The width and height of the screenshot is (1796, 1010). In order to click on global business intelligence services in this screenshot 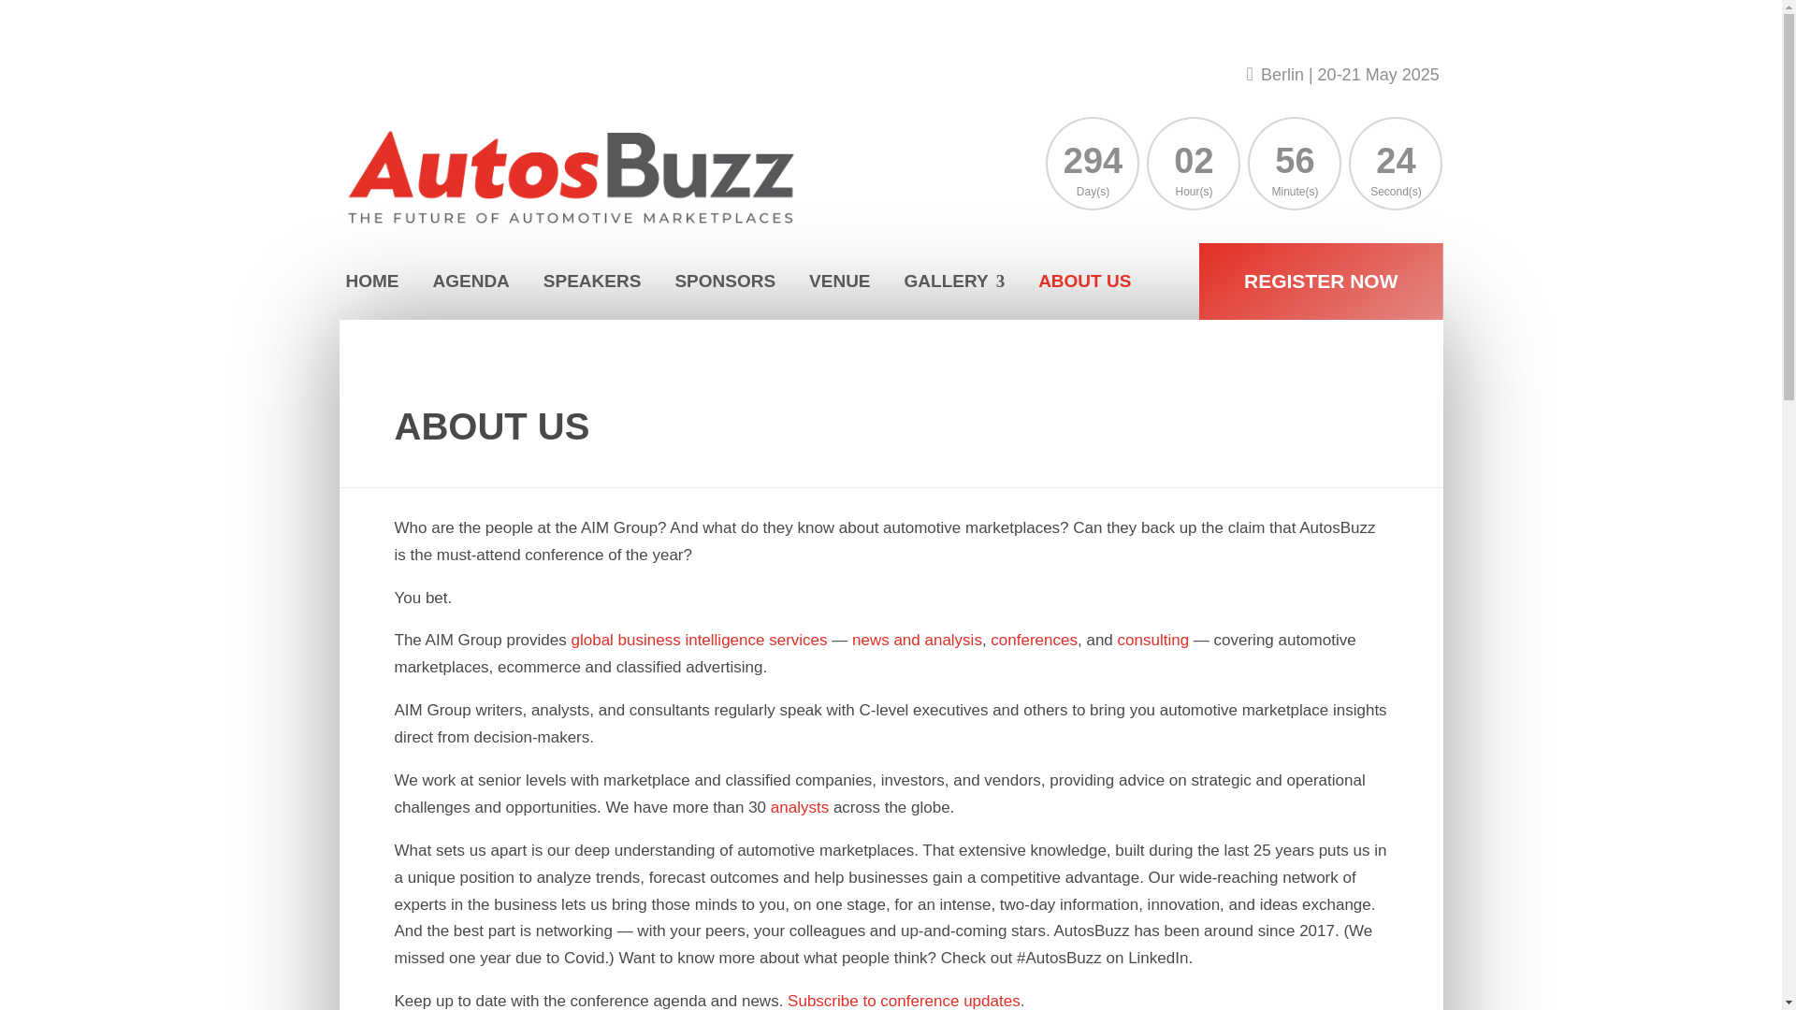, I will do `click(698, 640)`.